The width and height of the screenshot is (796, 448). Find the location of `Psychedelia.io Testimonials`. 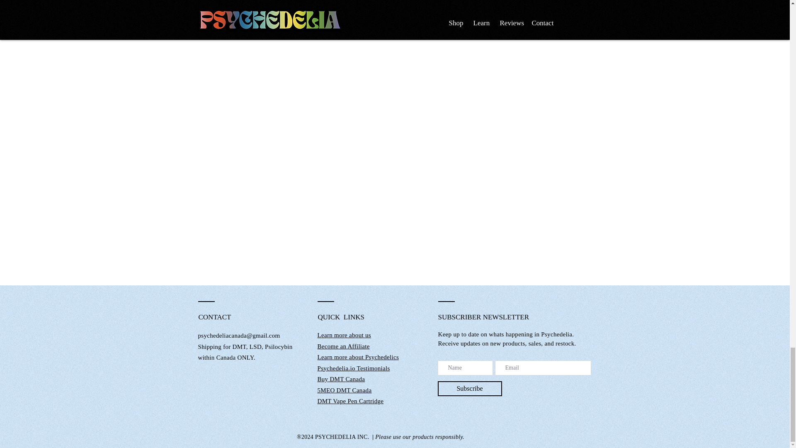

Psychedelia.io Testimonials is located at coordinates (354, 368).